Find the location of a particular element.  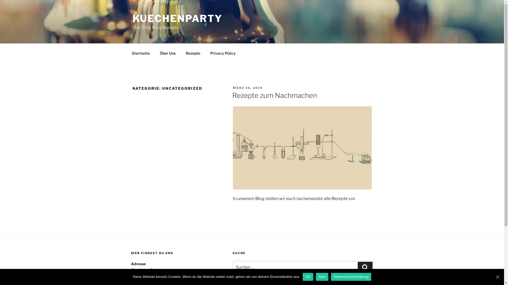

Zum Inhalt springen is located at coordinates (0, 0).